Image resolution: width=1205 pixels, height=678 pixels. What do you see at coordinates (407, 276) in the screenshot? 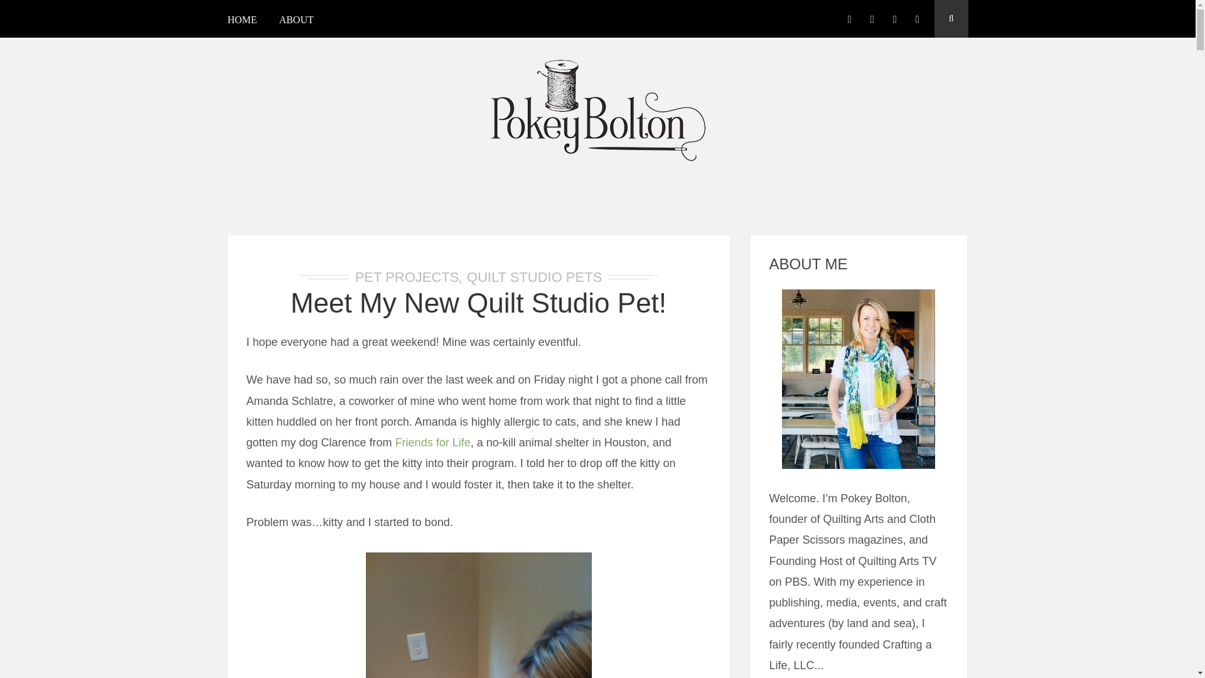
I see `PET PROJECTS` at bounding box center [407, 276].